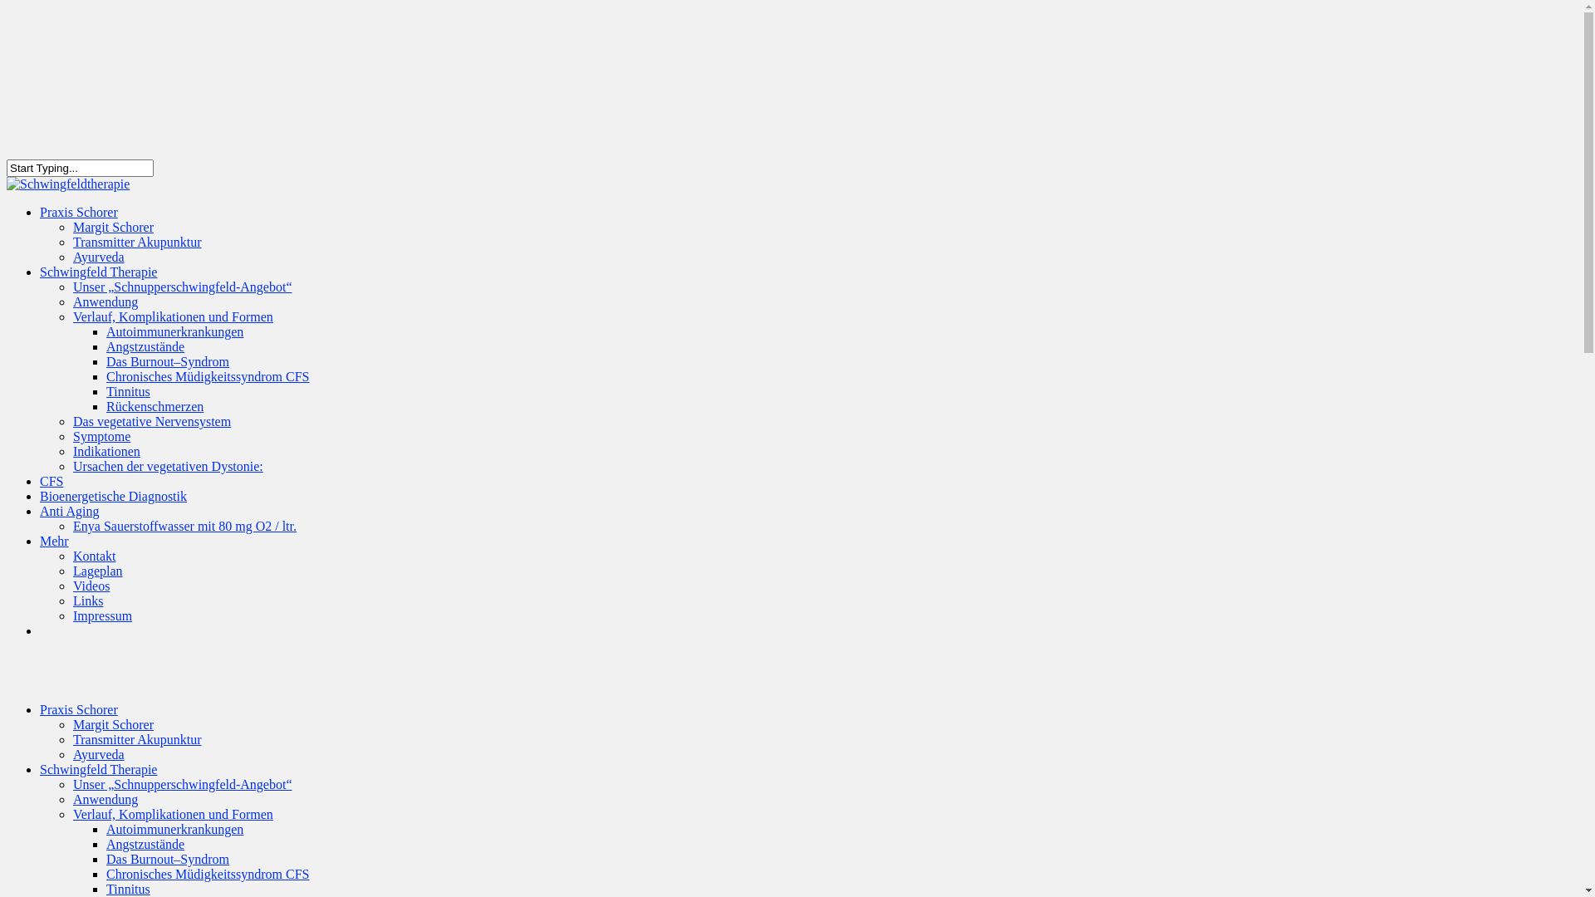 Image resolution: width=1595 pixels, height=897 pixels. I want to click on Anwendung, so click(106, 302).